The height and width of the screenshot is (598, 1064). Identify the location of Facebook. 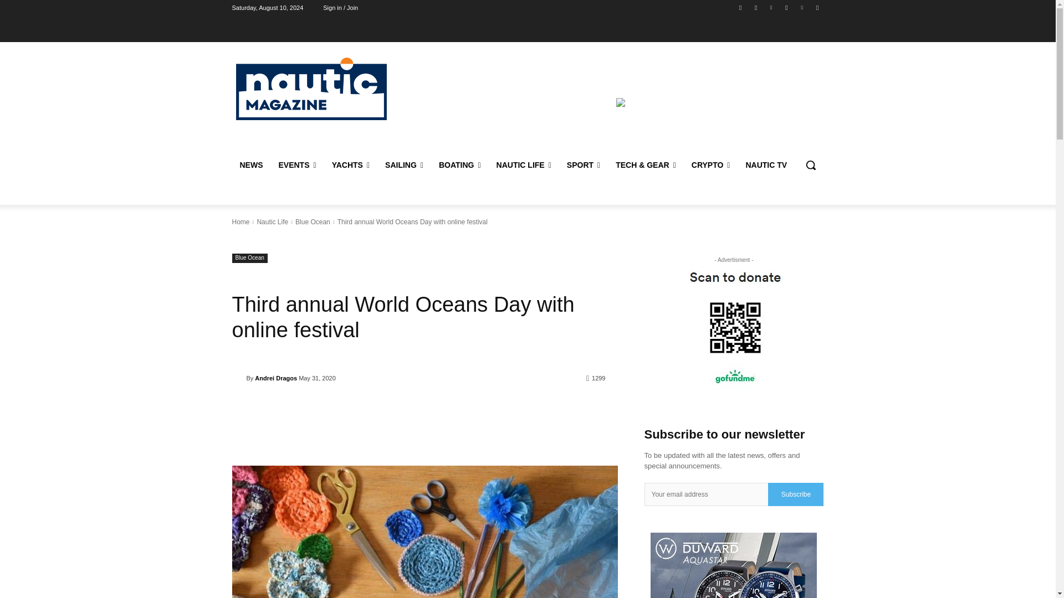
(740, 7).